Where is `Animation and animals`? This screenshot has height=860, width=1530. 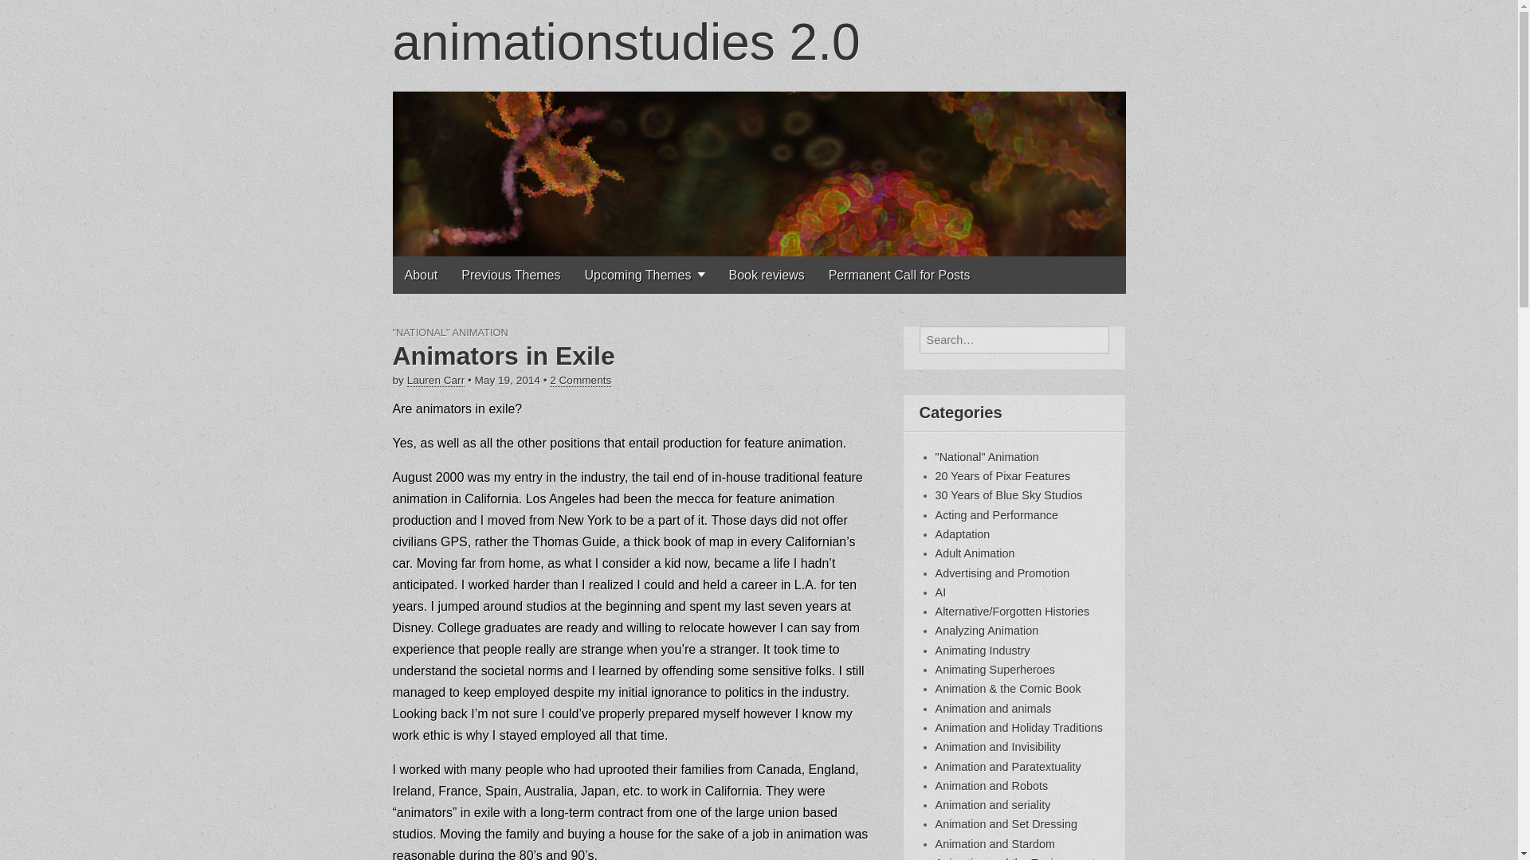
Animation and animals is located at coordinates (993, 709).